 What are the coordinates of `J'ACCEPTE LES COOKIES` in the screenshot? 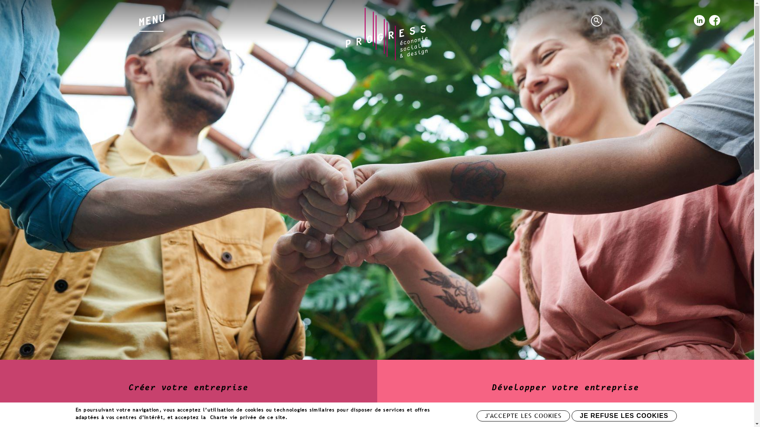 It's located at (523, 416).